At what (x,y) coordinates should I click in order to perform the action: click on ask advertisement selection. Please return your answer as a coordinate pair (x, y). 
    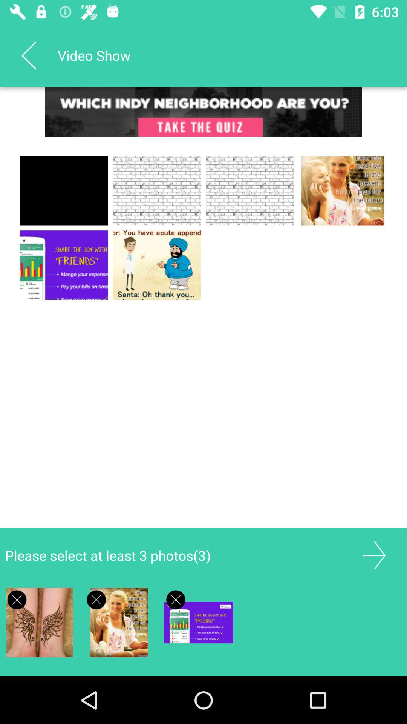
    Looking at the image, I should click on (17, 600).